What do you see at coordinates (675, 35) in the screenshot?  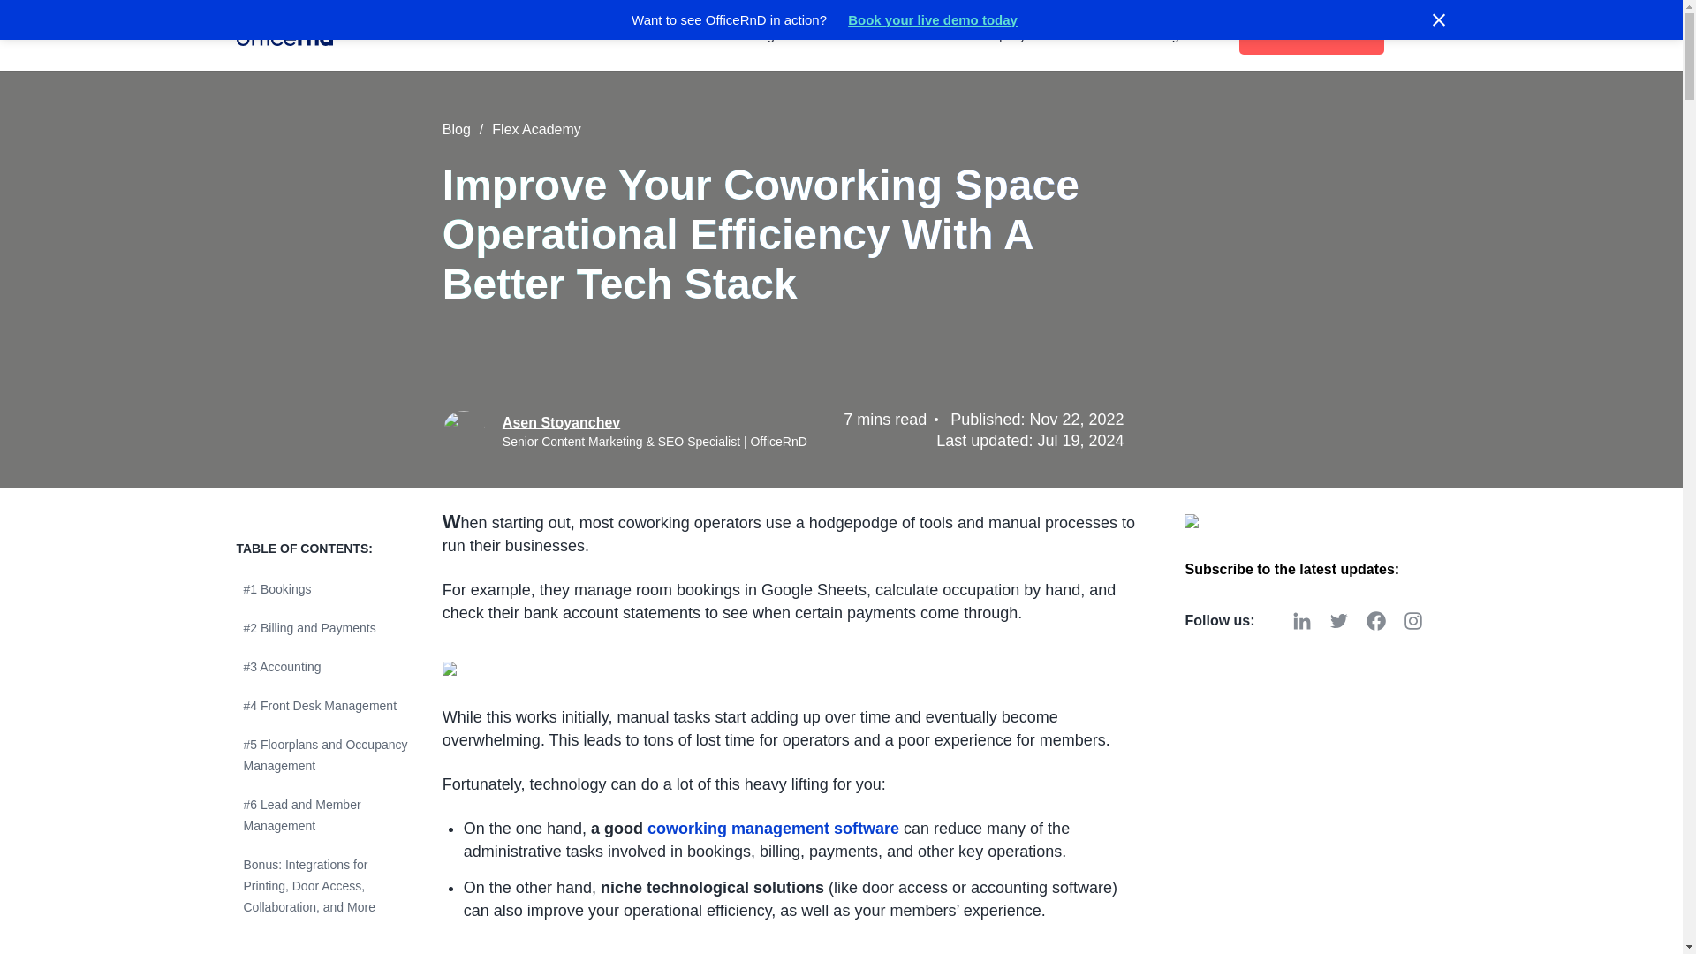 I see `Solutions` at bounding box center [675, 35].